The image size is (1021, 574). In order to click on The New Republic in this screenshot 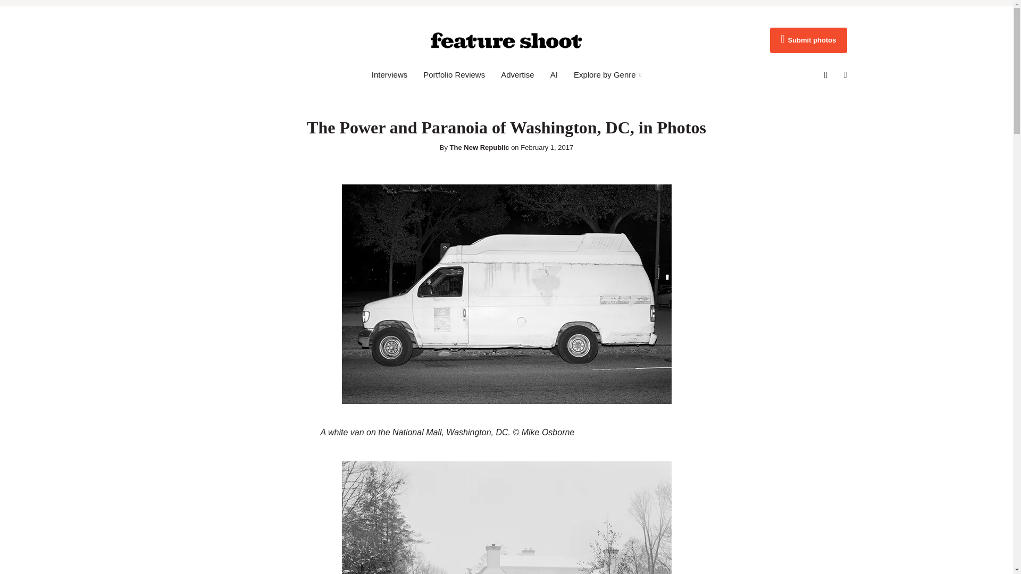, I will do `click(480, 148)`.